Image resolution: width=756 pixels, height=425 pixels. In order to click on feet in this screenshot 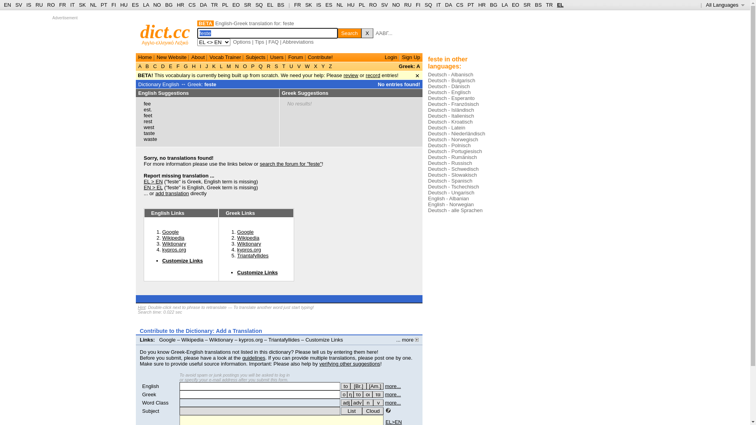, I will do `click(148, 116)`.